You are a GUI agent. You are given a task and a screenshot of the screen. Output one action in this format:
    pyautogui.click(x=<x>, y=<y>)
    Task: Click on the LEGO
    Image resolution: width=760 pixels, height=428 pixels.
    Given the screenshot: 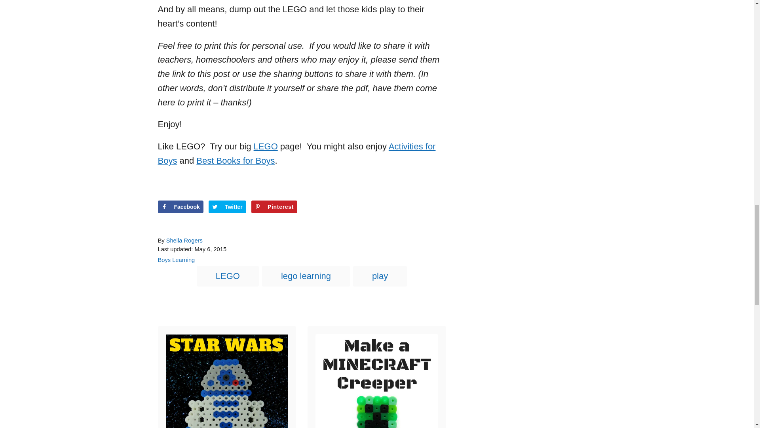 What is the action you would take?
    pyautogui.click(x=228, y=276)
    